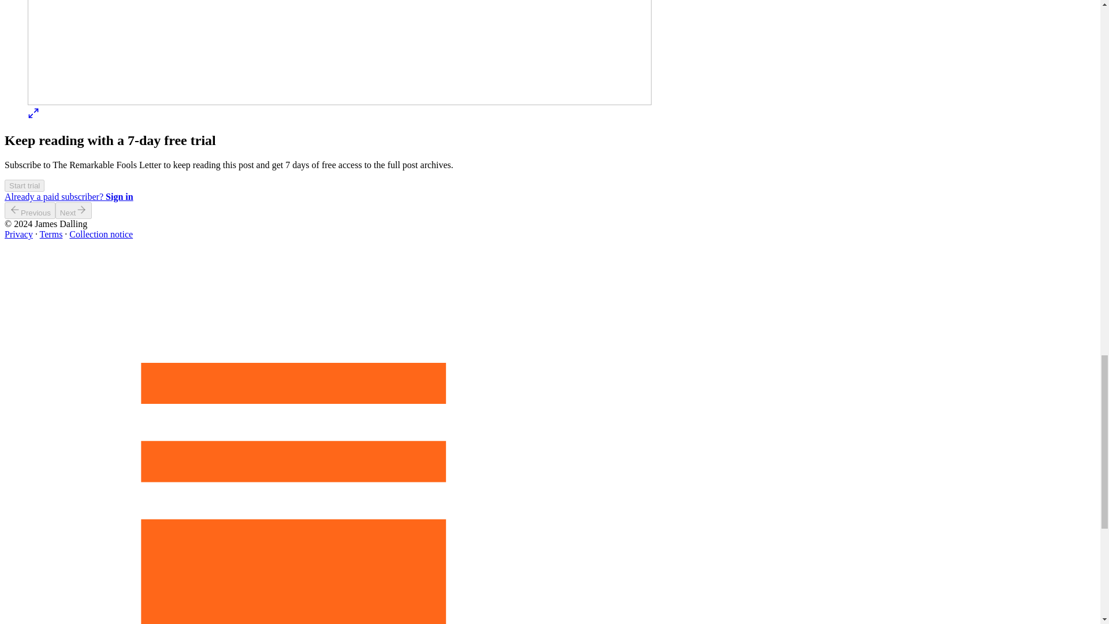 This screenshot has width=1109, height=624. What do you see at coordinates (30, 210) in the screenshot?
I see `Previous` at bounding box center [30, 210].